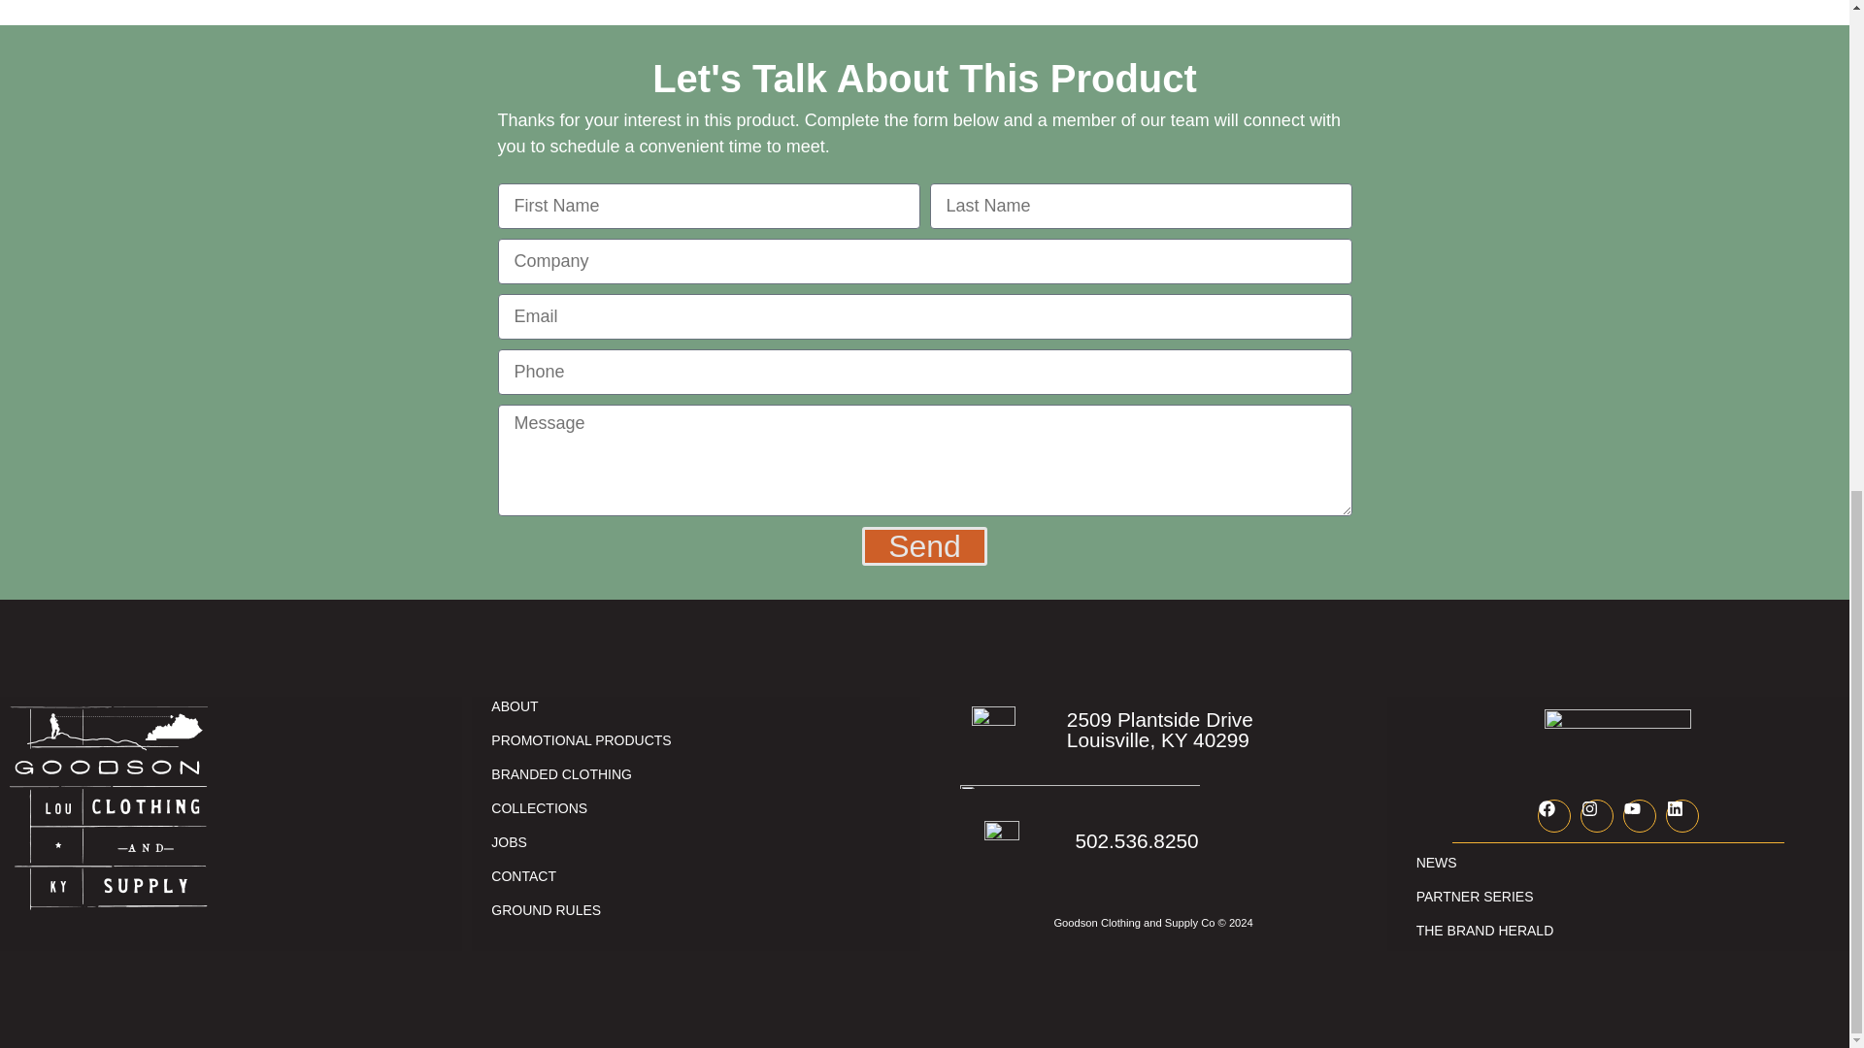 Image resolution: width=1864 pixels, height=1048 pixels. What do you see at coordinates (1628, 897) in the screenshot?
I see `PARTNER SERIES` at bounding box center [1628, 897].